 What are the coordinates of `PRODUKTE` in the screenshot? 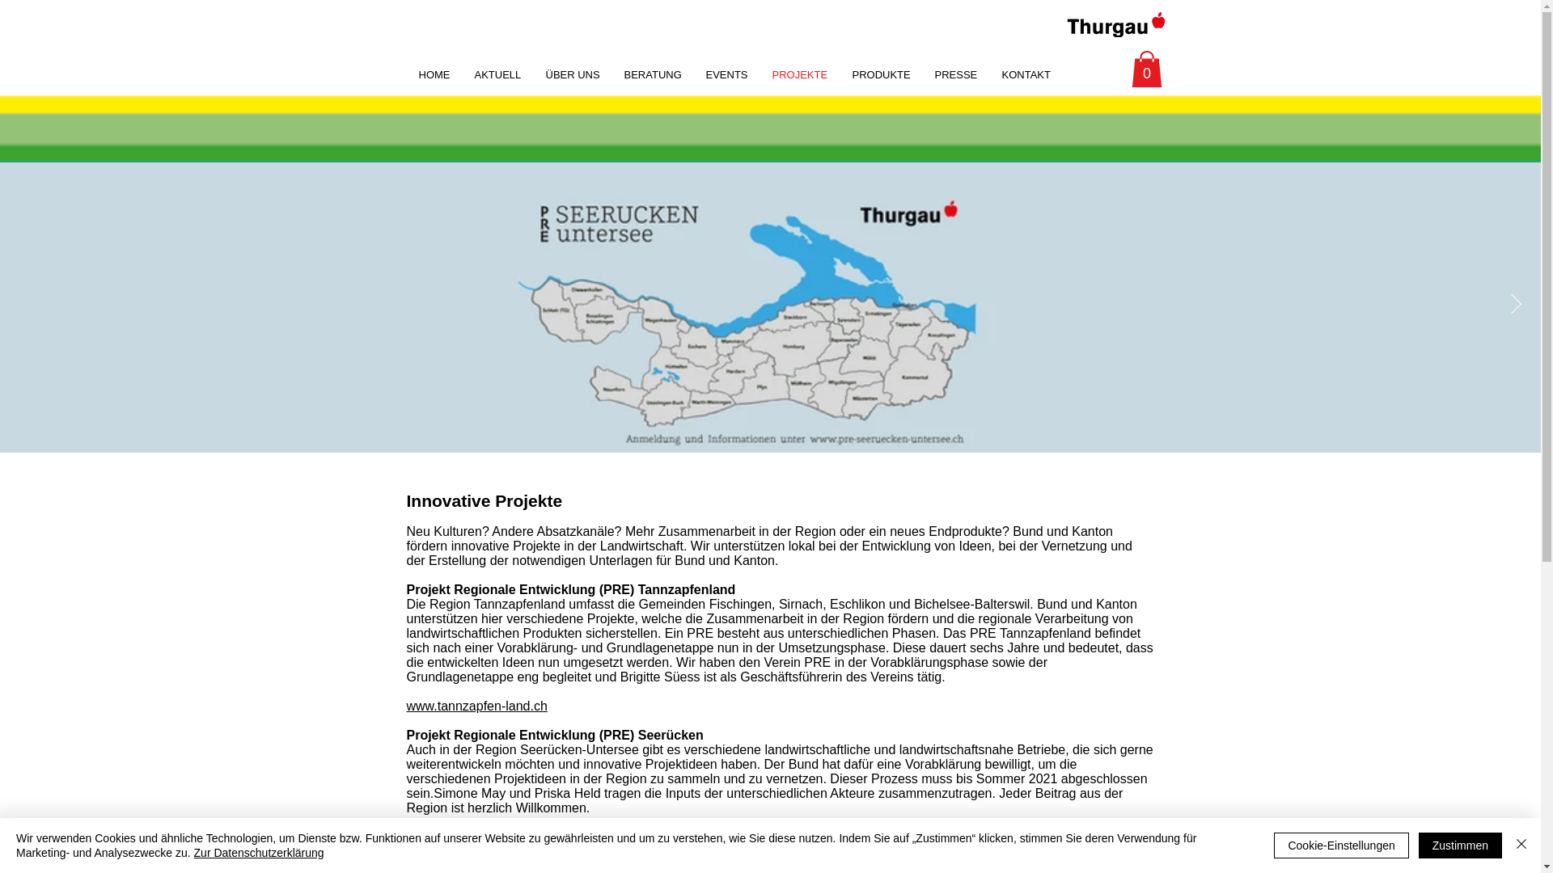 It's located at (881, 75).